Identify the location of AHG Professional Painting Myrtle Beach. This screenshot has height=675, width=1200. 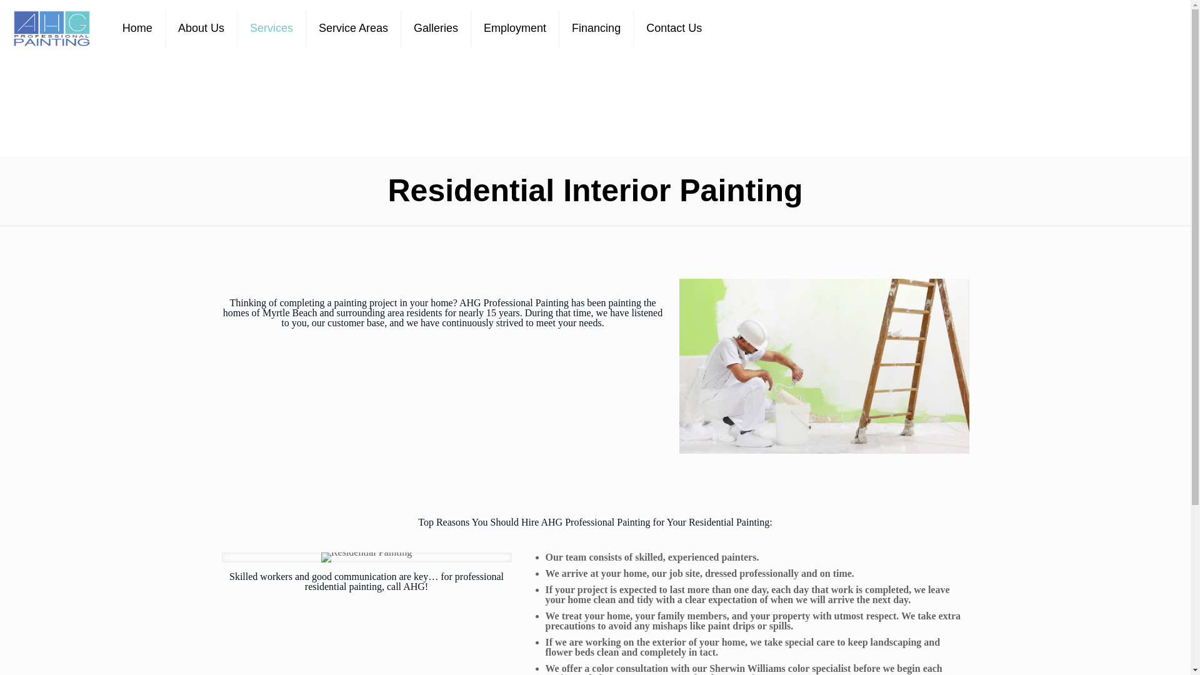
(51, 27).